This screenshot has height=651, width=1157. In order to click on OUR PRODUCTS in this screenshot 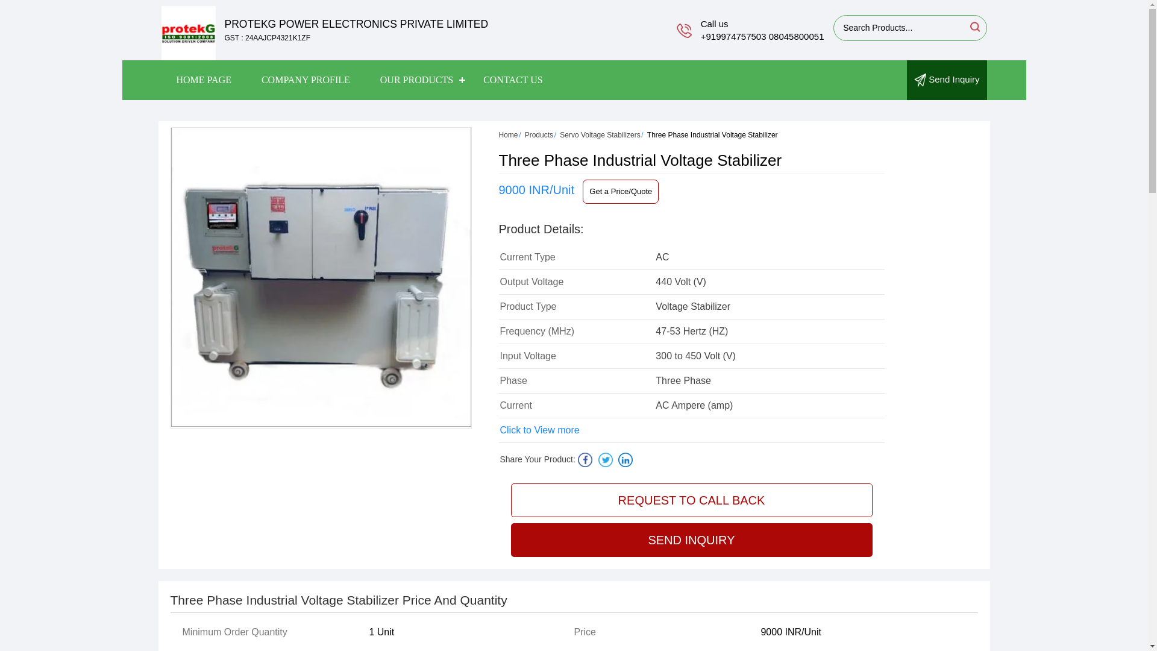, I will do `click(417, 80)`.